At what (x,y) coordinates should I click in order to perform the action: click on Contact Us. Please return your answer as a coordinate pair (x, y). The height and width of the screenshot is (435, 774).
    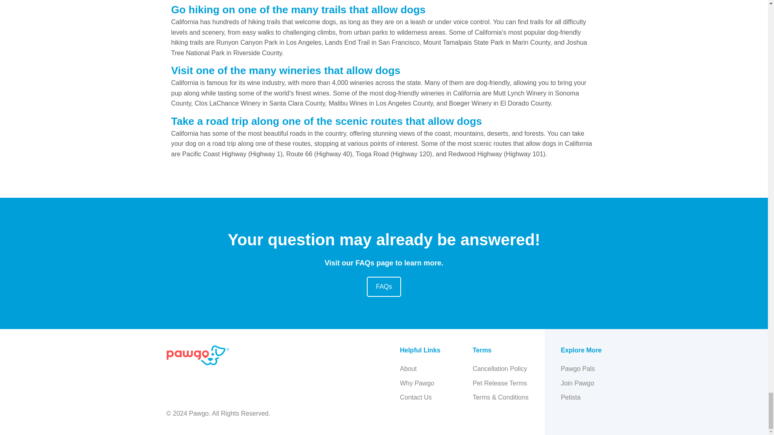
    Looking at the image, I should click on (417, 398).